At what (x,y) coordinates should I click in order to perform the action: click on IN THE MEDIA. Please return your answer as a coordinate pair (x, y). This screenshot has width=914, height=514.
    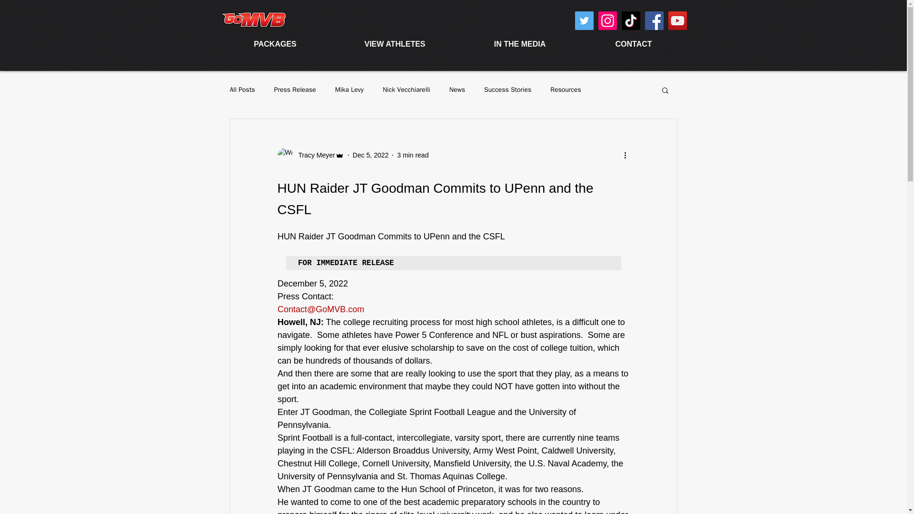
    Looking at the image, I should click on (519, 44).